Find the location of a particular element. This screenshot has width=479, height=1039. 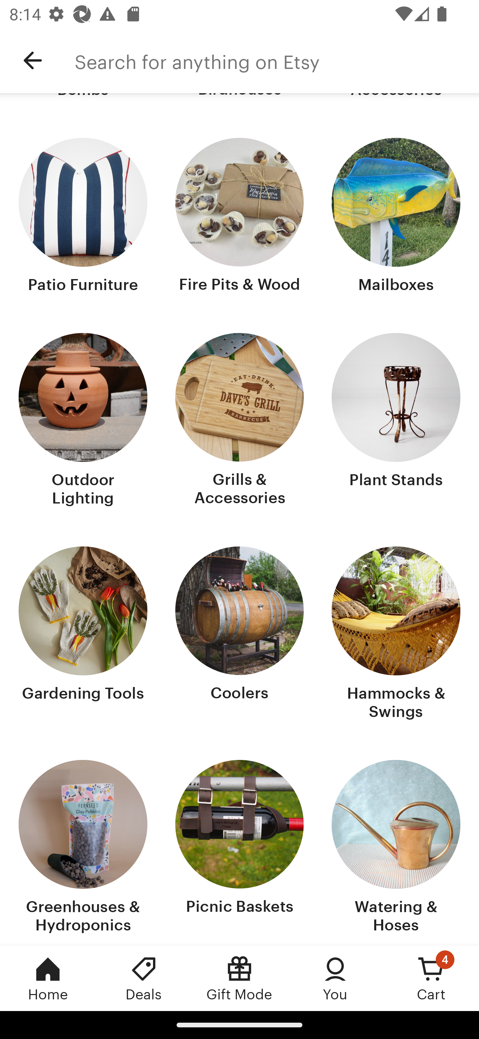

Gift Mode is located at coordinates (239, 978).